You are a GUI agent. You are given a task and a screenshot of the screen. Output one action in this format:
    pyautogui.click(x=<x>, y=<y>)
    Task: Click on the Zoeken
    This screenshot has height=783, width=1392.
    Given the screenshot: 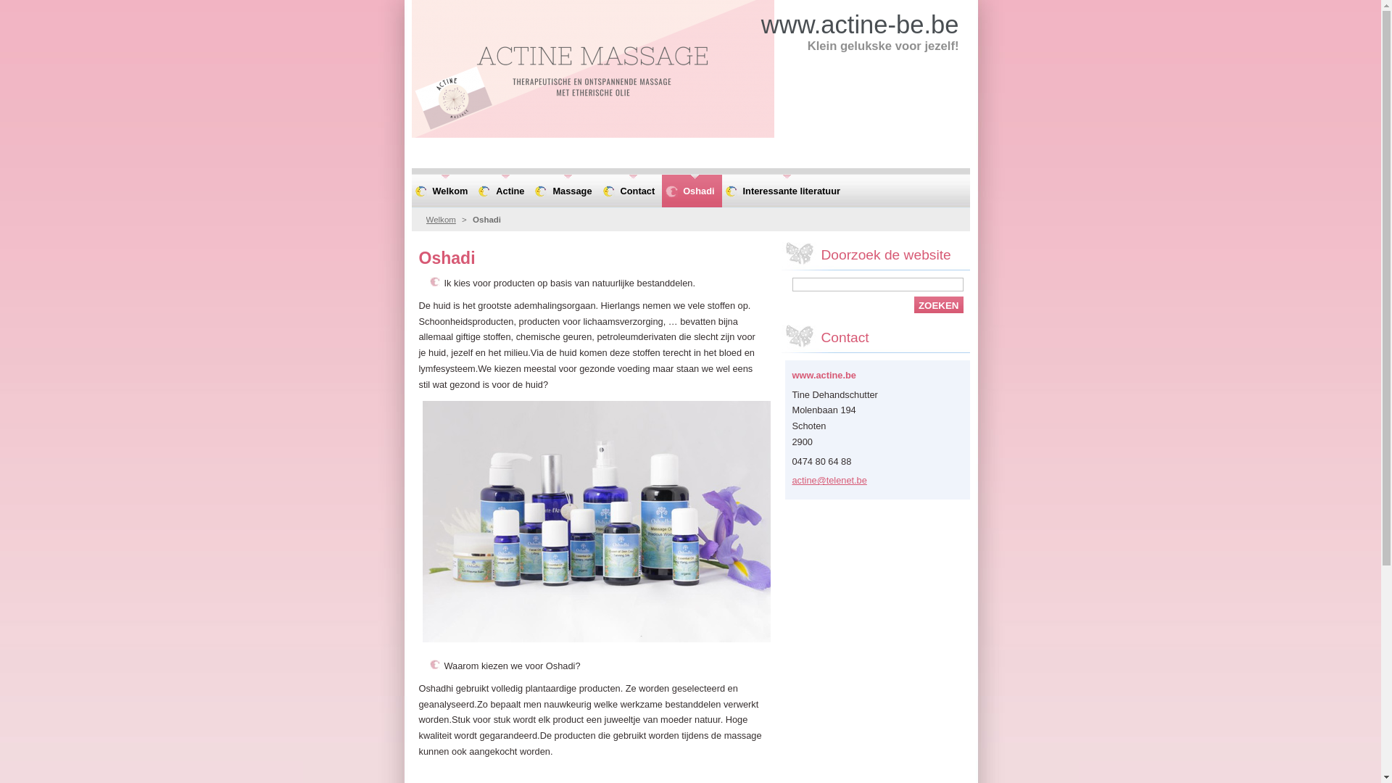 What is the action you would take?
    pyautogui.click(x=939, y=304)
    